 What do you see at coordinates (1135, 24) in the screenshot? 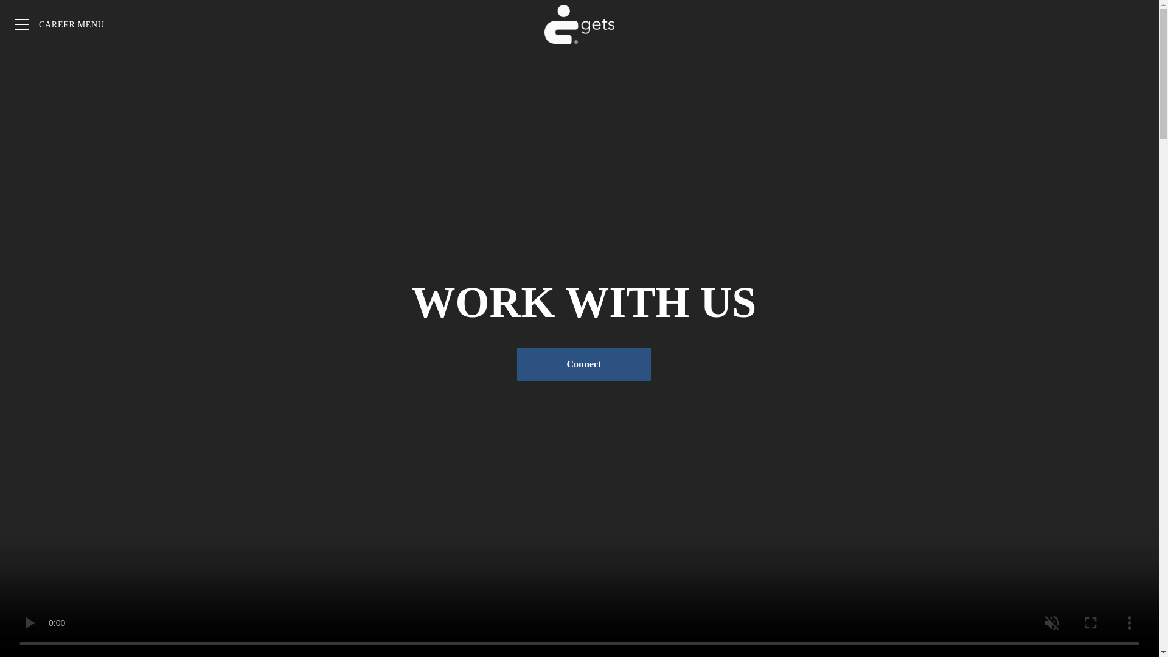
I see `Share page` at bounding box center [1135, 24].